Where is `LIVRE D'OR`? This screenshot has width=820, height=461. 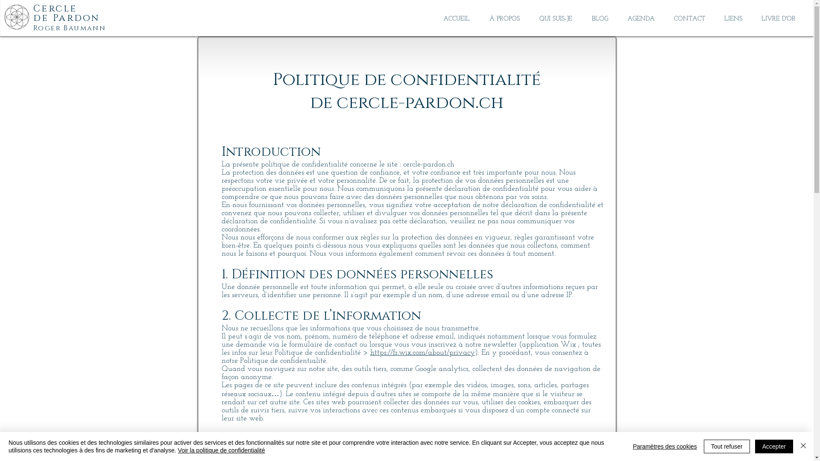
LIVRE D'OR is located at coordinates (778, 19).